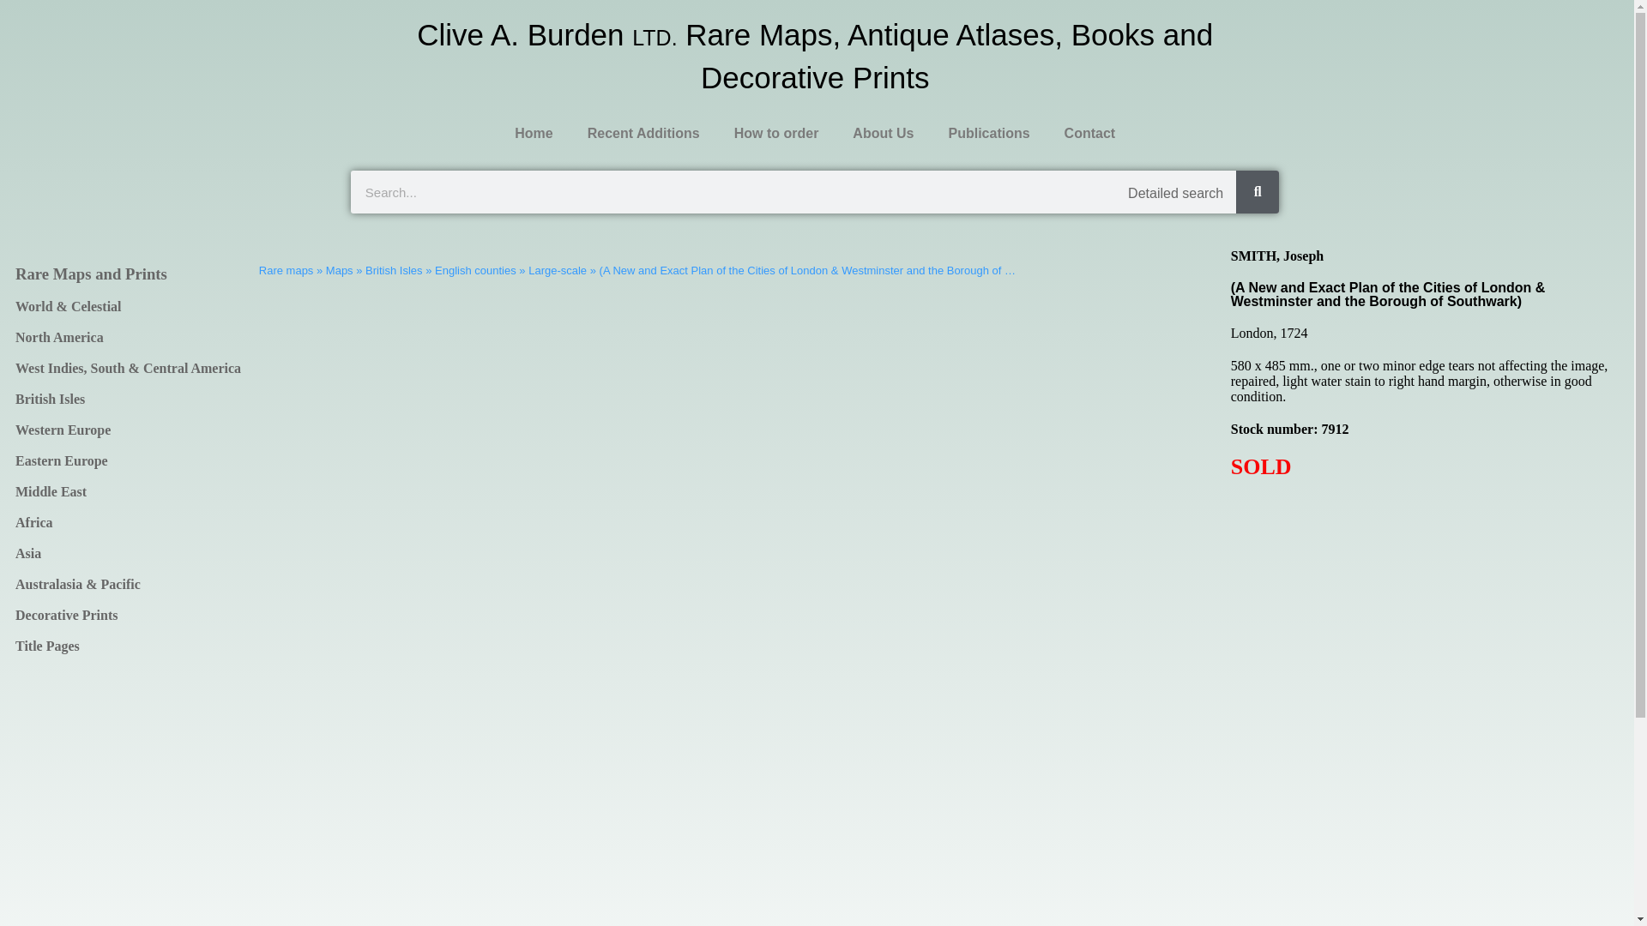  I want to click on How to order, so click(776, 134).